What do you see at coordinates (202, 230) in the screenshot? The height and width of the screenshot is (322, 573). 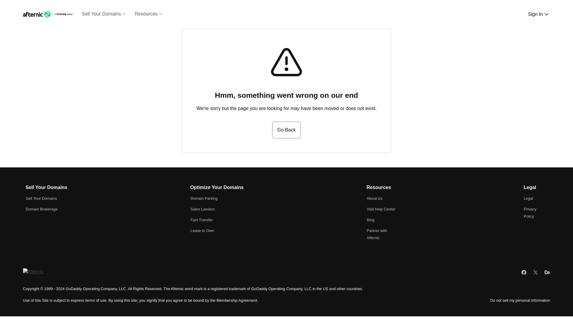 I see `Lease to Own` at bounding box center [202, 230].